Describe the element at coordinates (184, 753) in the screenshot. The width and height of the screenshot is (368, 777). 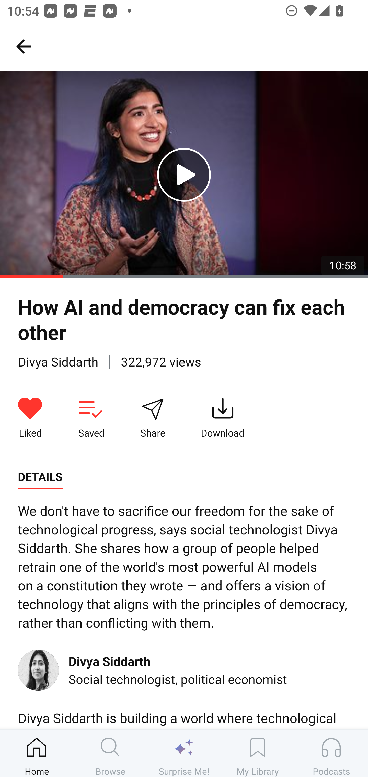
I see `Surprise Me!` at that location.